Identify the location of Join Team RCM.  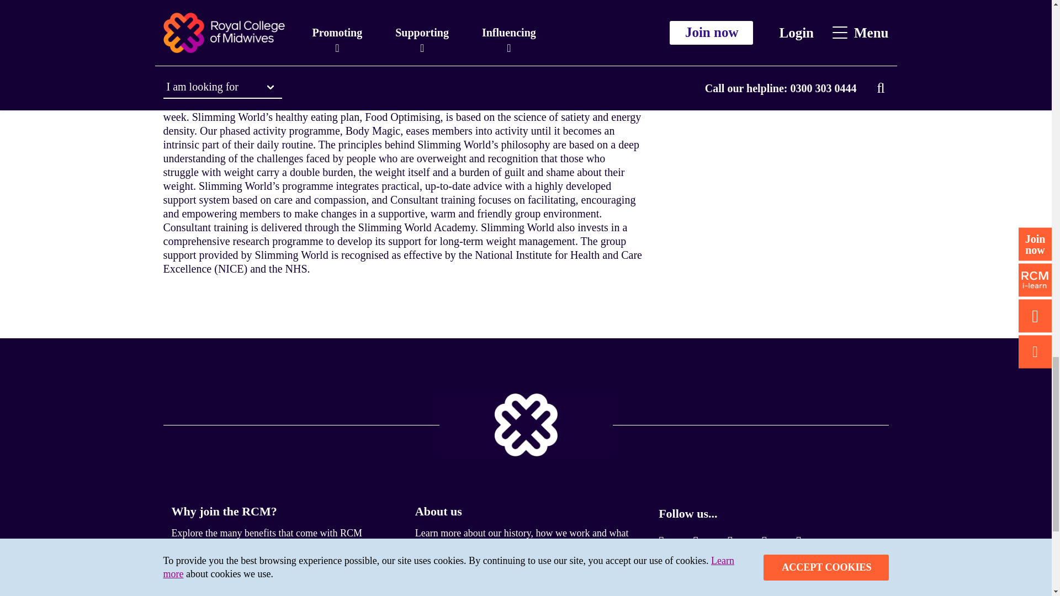
(458, 584).